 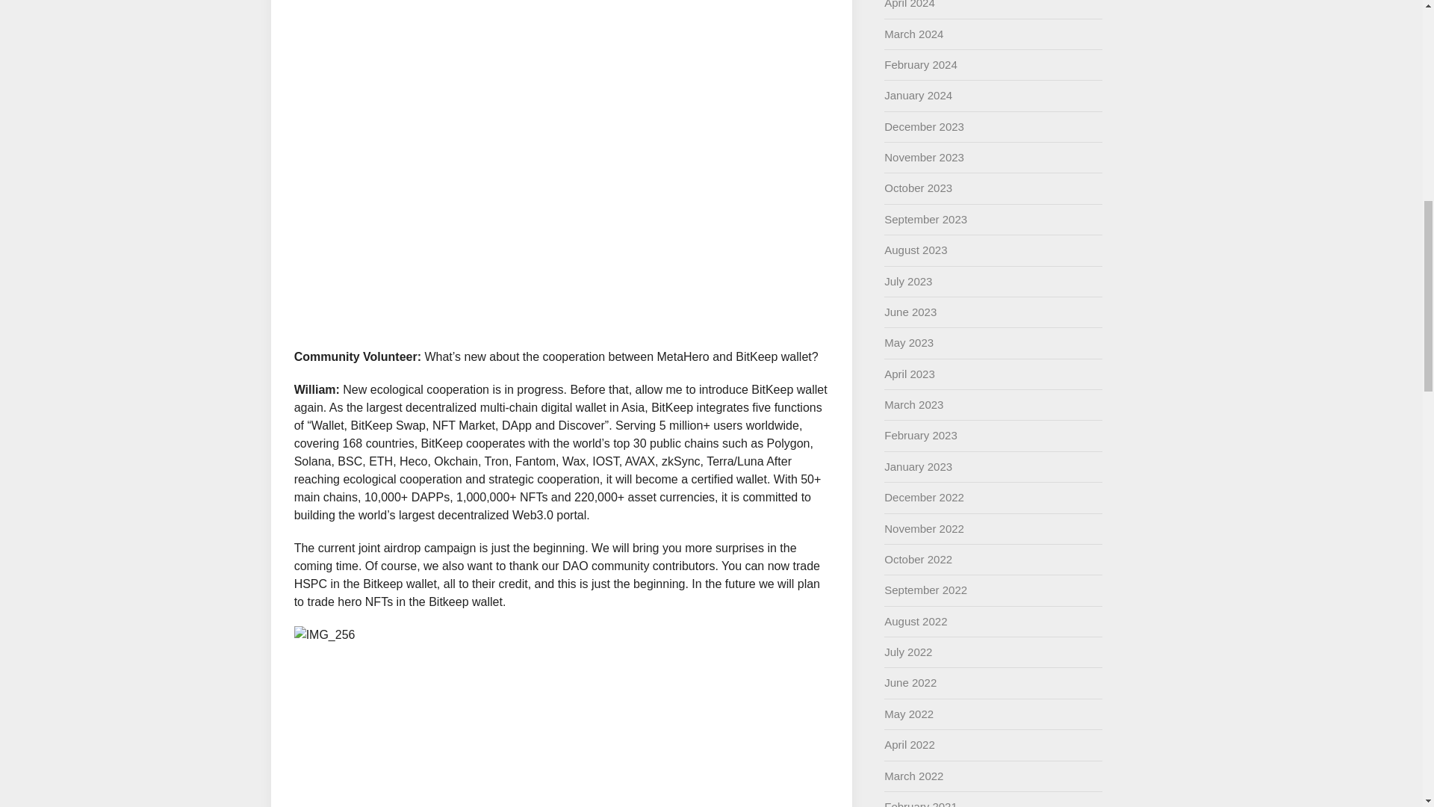 I want to click on March 2023, so click(x=914, y=404).